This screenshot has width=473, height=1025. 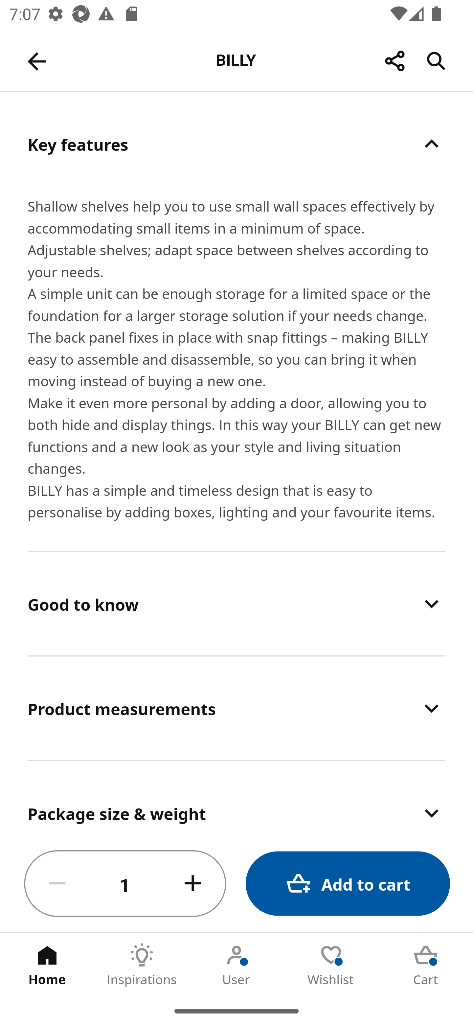 What do you see at coordinates (236, 144) in the screenshot?
I see `Key features` at bounding box center [236, 144].